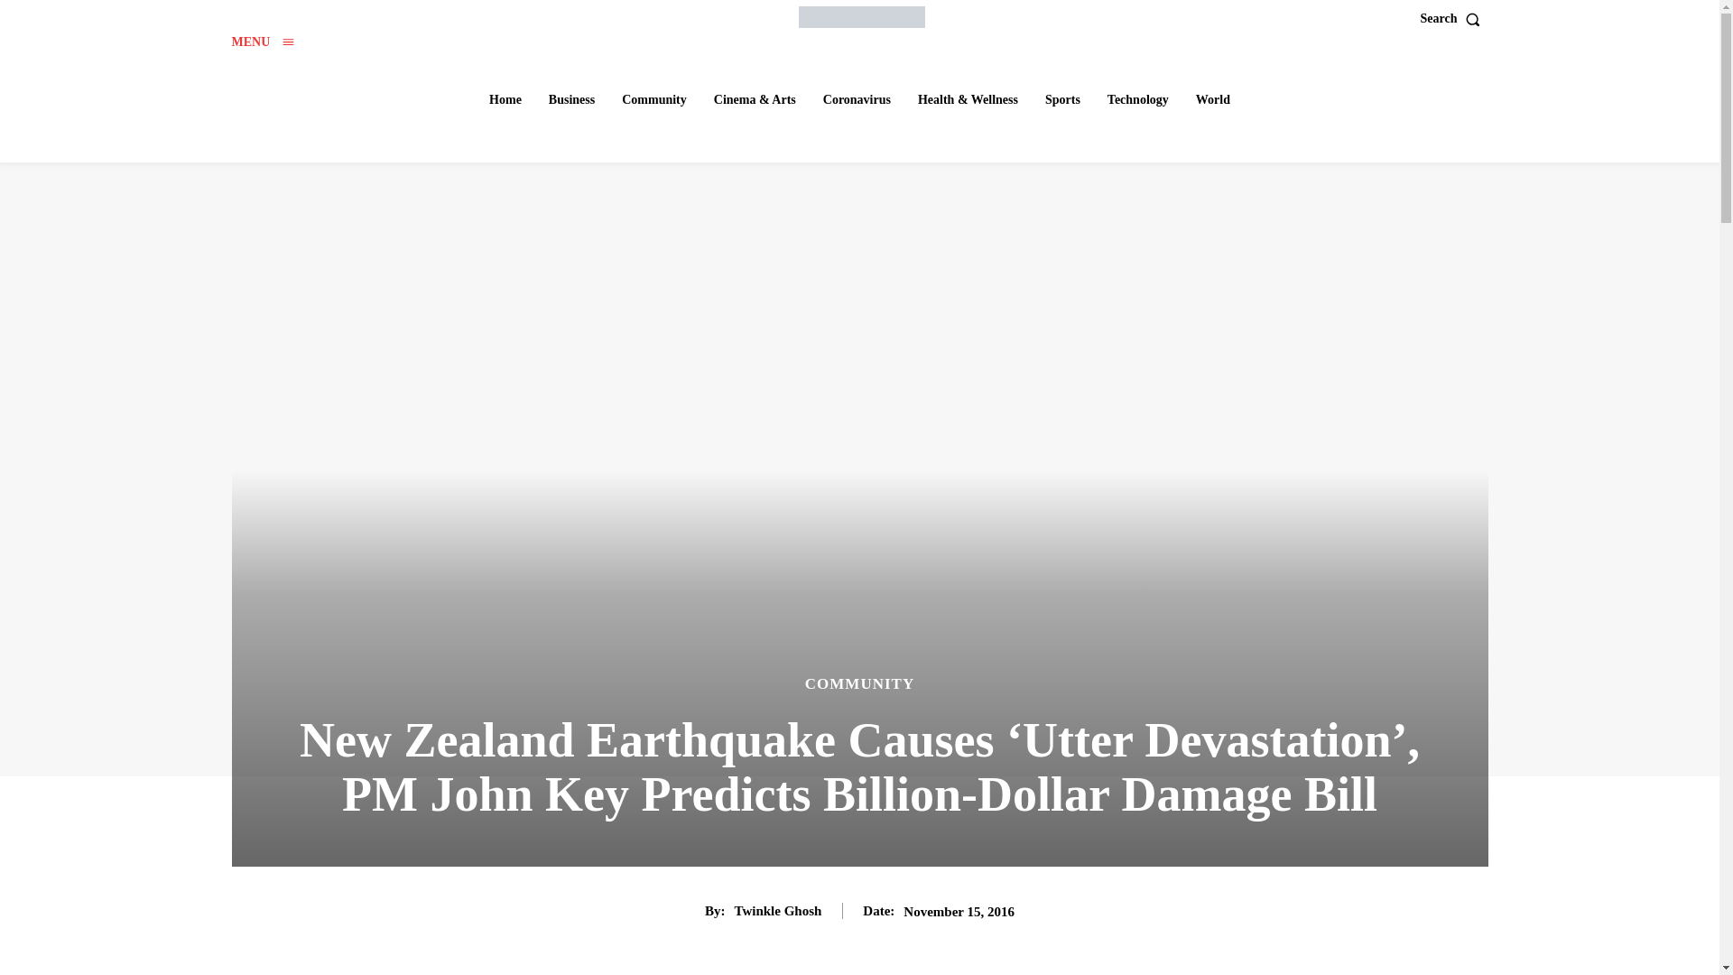 The height and width of the screenshot is (975, 1733). I want to click on Home, so click(505, 99).